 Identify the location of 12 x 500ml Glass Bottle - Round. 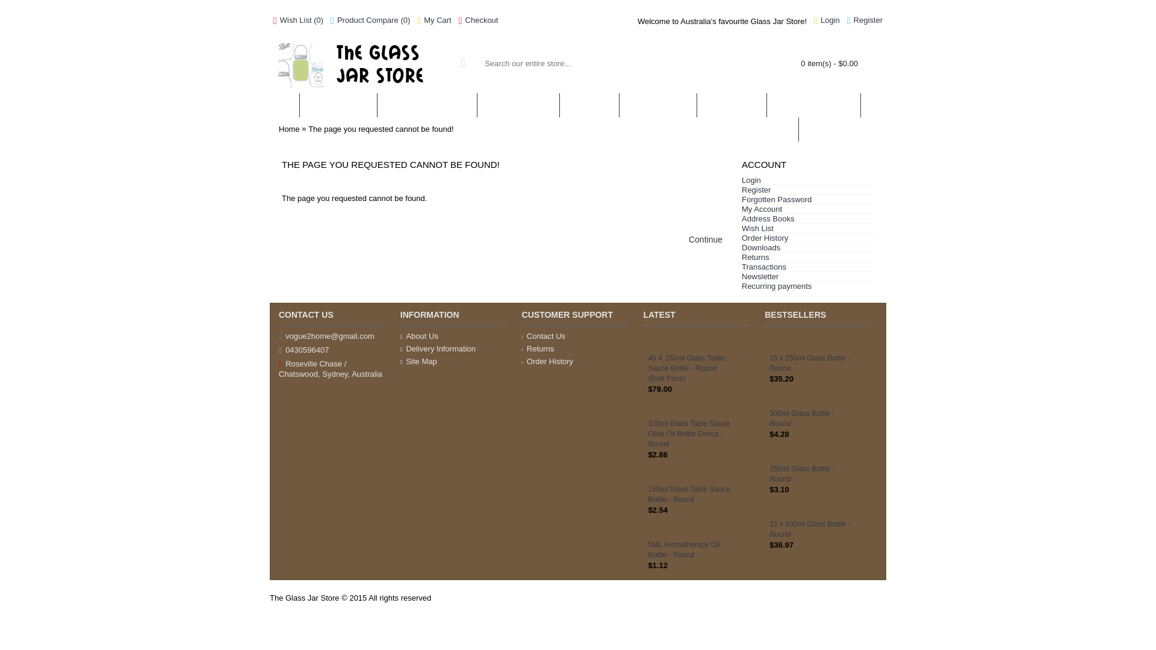
(812, 530).